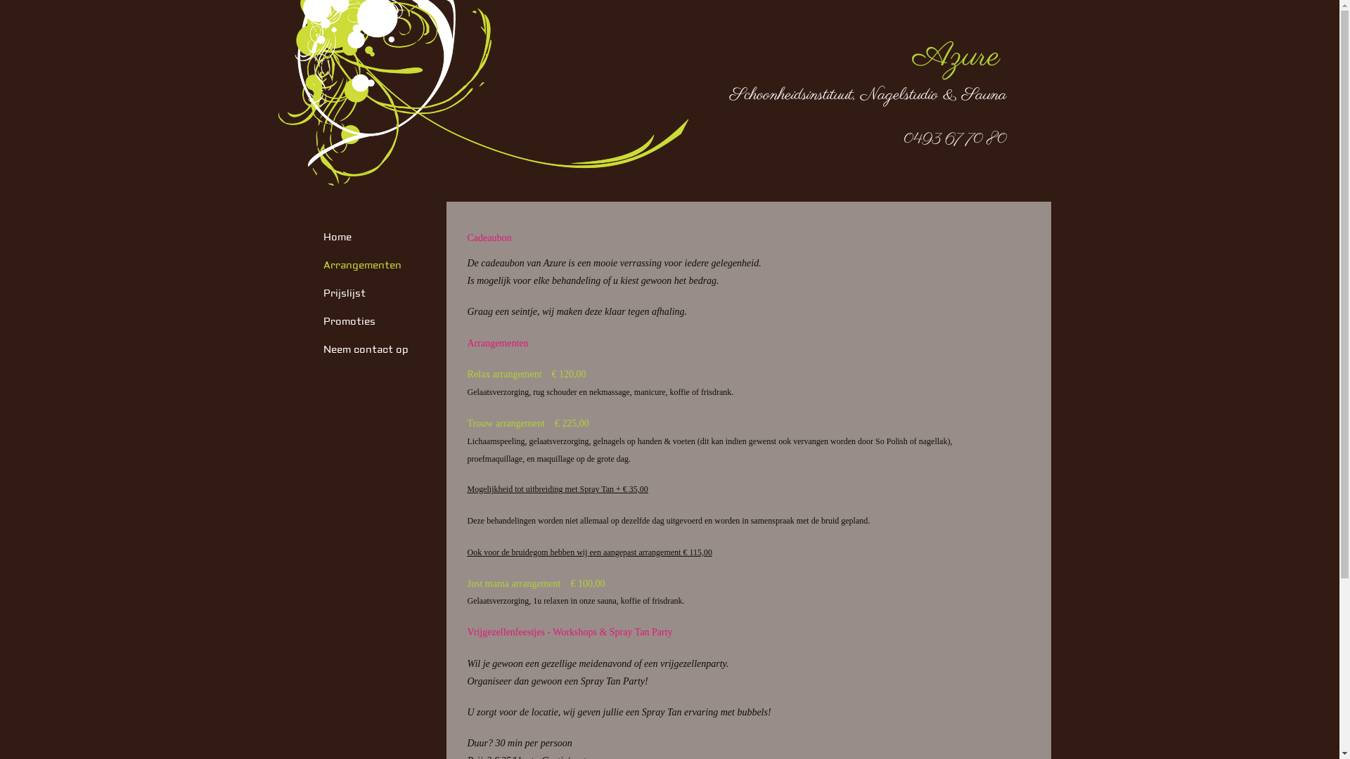 The height and width of the screenshot is (759, 1350). I want to click on Promoties, so click(349, 322).